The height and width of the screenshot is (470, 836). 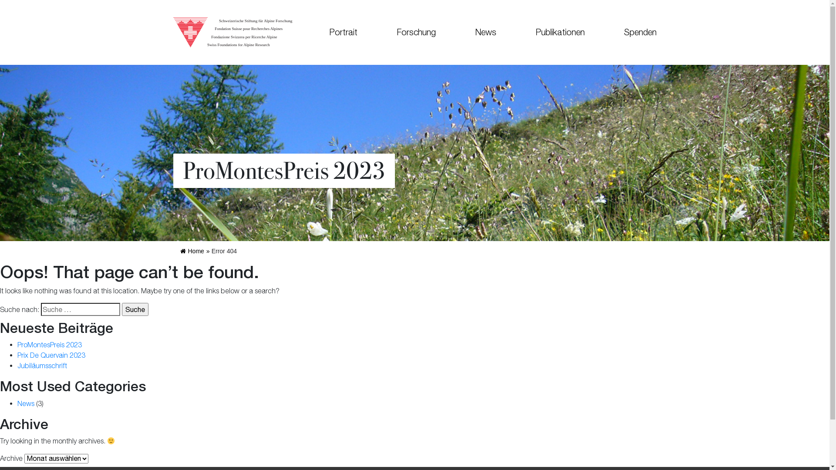 I want to click on Forschung, so click(x=416, y=32).